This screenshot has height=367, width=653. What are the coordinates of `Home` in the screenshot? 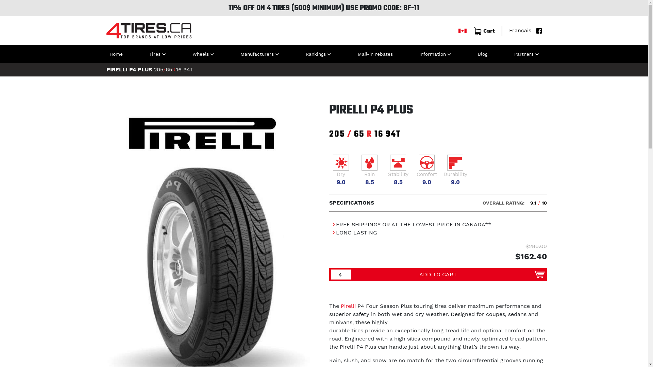 It's located at (116, 54).